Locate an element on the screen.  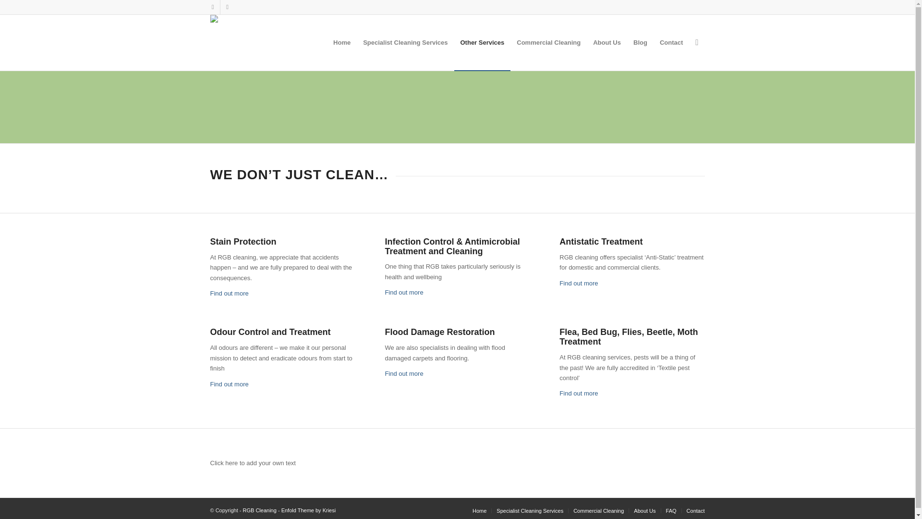
Other Services is located at coordinates (482, 42).